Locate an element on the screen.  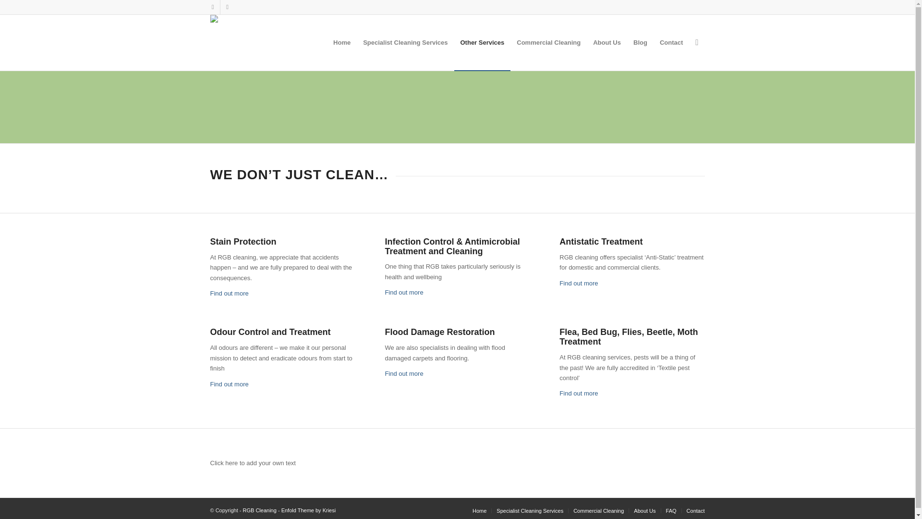
Other Services is located at coordinates (482, 42).